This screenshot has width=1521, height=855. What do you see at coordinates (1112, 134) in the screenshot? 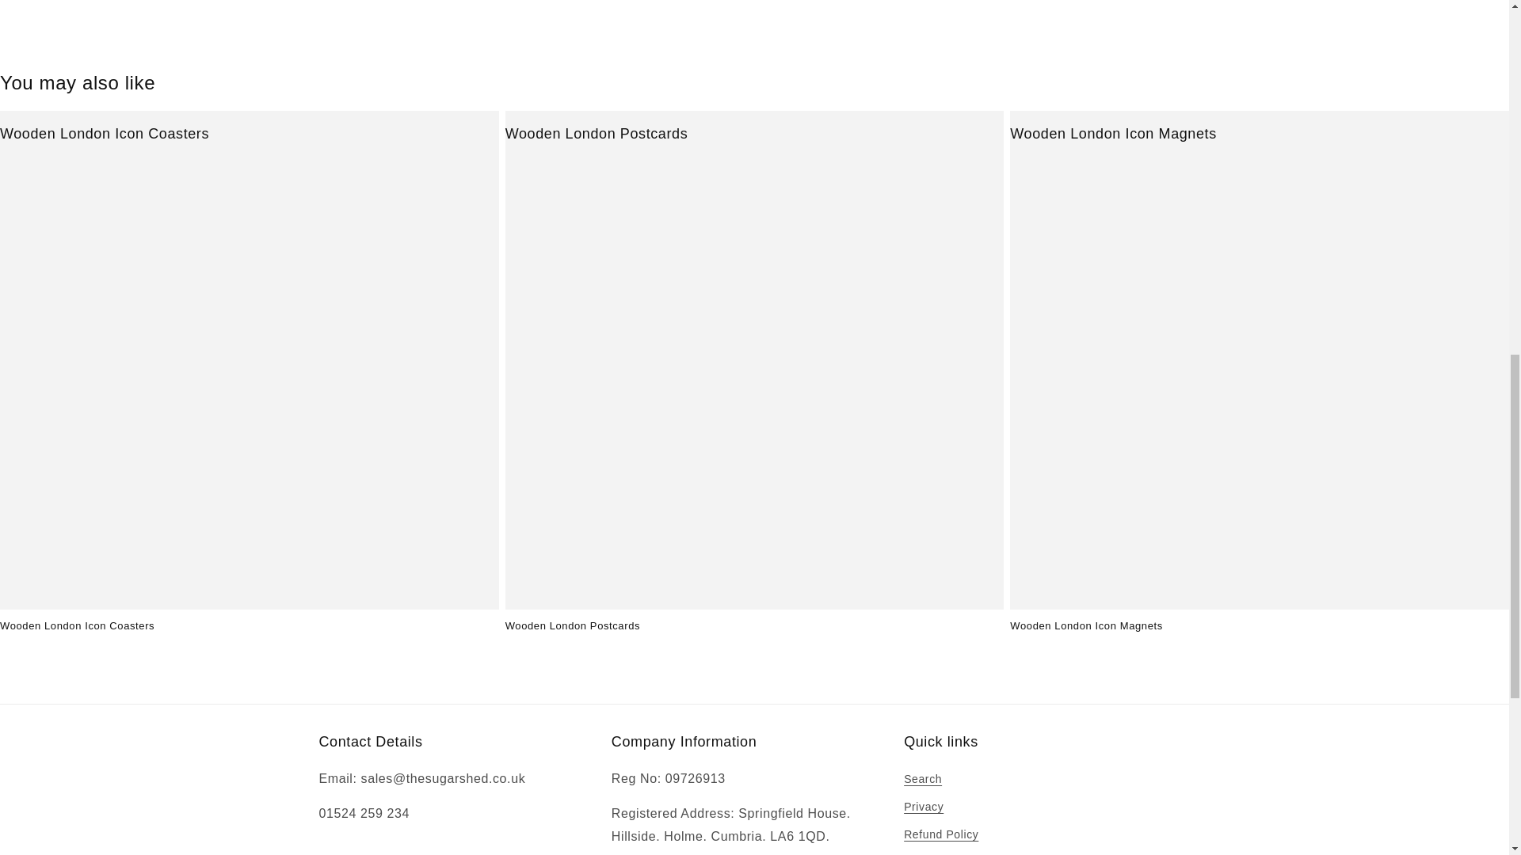
I see `Wooden London Icon Magnets` at bounding box center [1112, 134].